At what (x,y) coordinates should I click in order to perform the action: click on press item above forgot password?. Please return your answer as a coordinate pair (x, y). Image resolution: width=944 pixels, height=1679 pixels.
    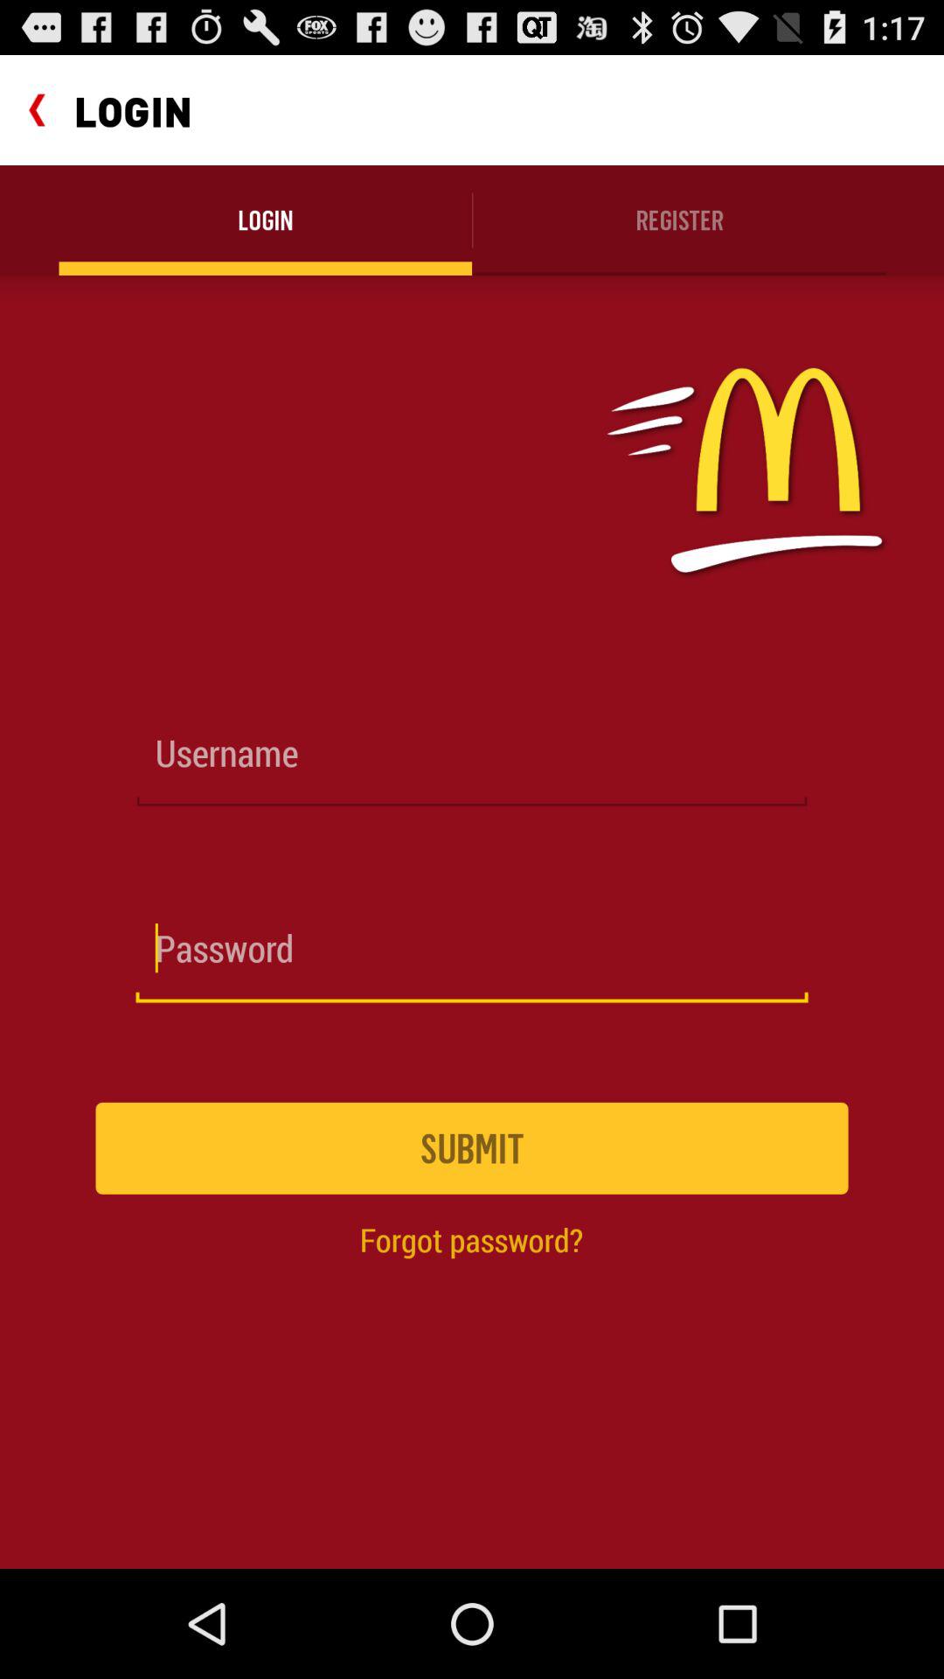
    Looking at the image, I should click on (472, 1147).